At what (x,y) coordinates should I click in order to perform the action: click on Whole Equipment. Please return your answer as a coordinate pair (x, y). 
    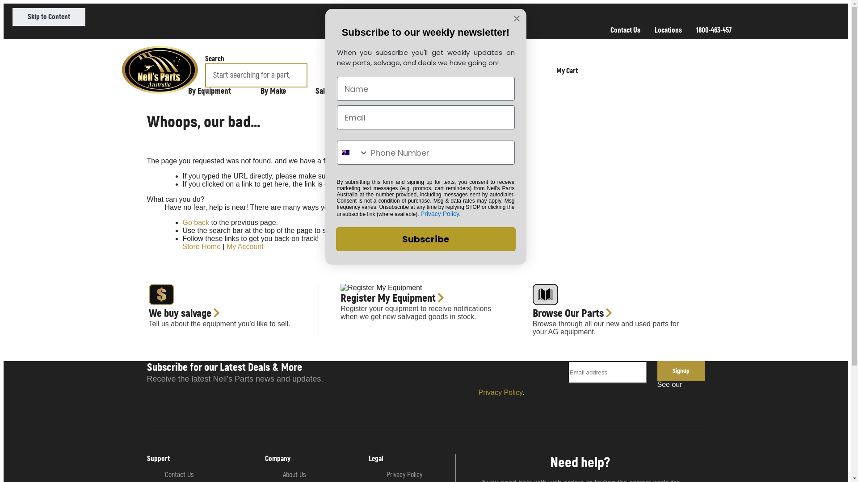
    Looking at the image, I should click on (400, 91).